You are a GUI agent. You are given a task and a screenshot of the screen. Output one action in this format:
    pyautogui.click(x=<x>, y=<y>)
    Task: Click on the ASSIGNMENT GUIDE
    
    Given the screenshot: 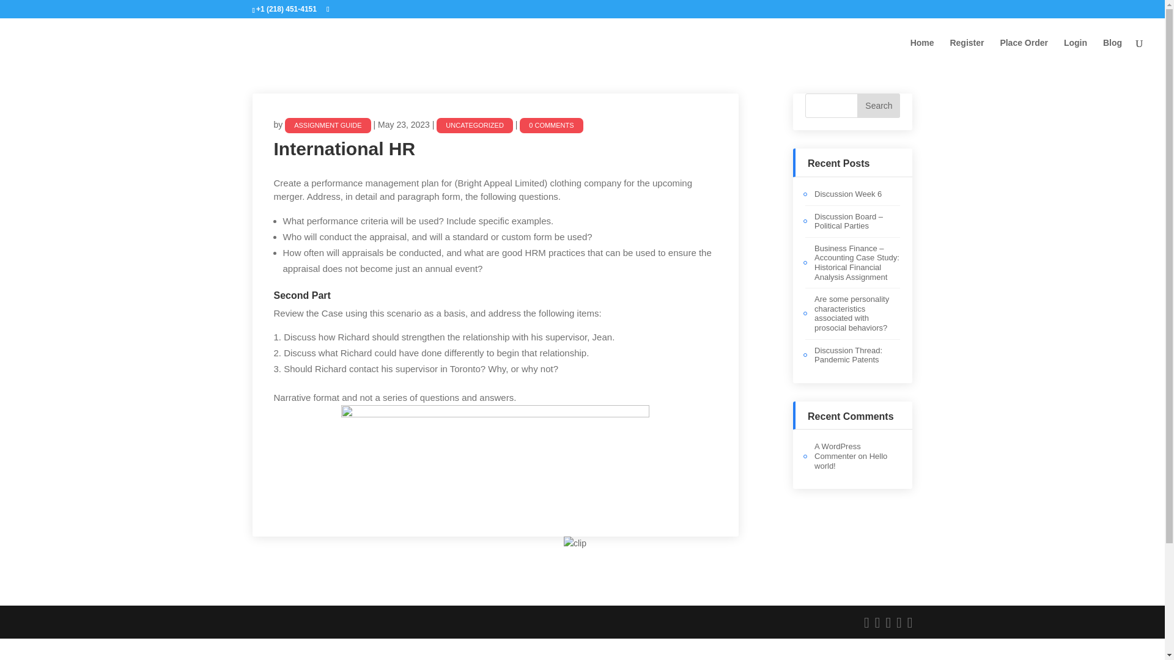 What is the action you would take?
    pyautogui.click(x=482, y=200)
    